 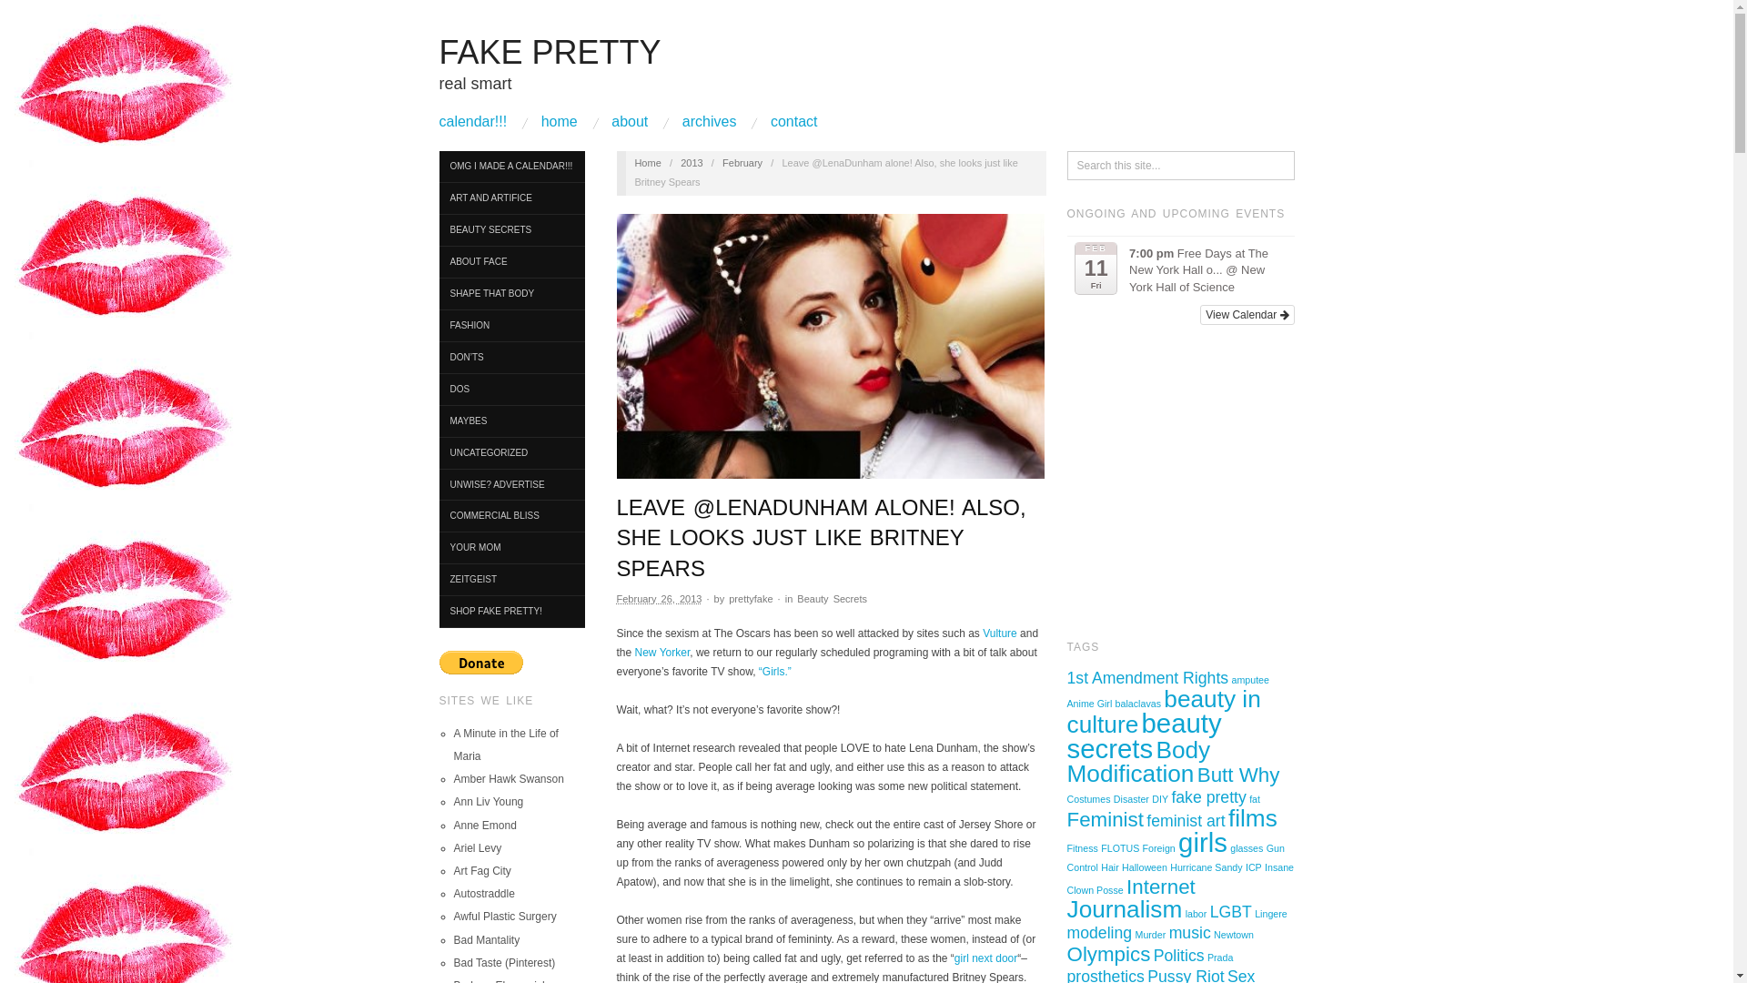 I want to click on UNCATEGORIZED, so click(x=510, y=453).